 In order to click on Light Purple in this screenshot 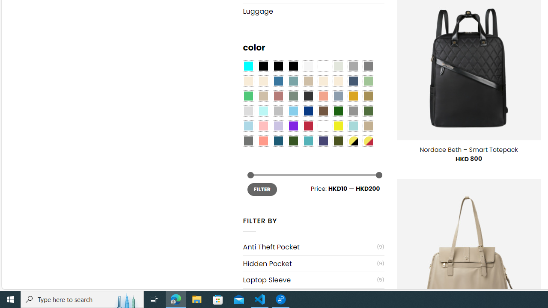, I will do `click(278, 126)`.